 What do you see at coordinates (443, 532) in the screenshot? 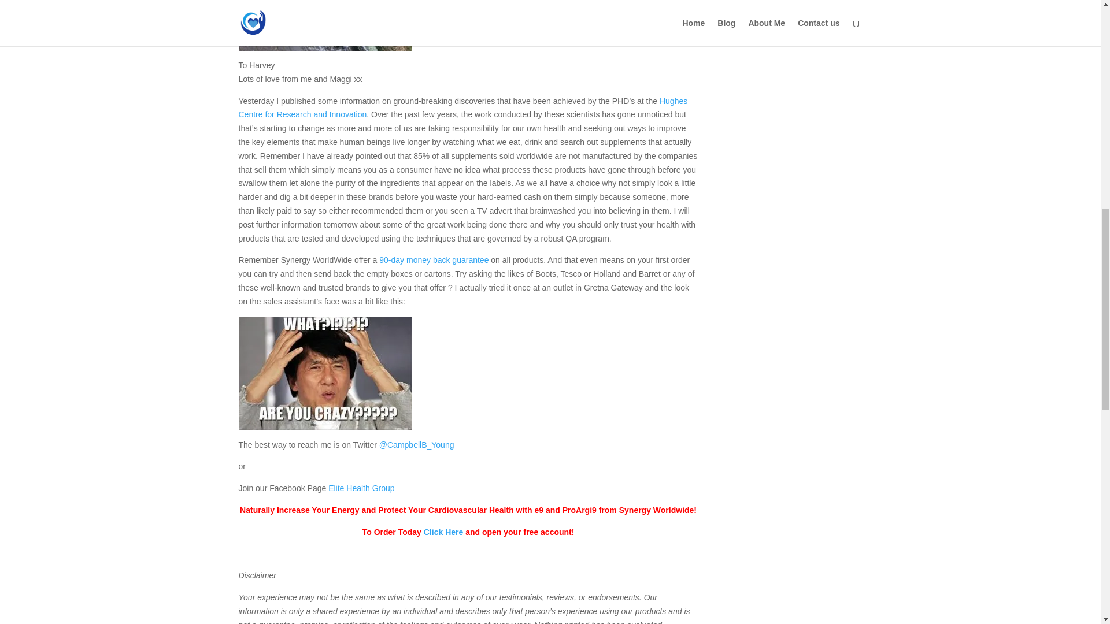
I see `Click Here` at bounding box center [443, 532].